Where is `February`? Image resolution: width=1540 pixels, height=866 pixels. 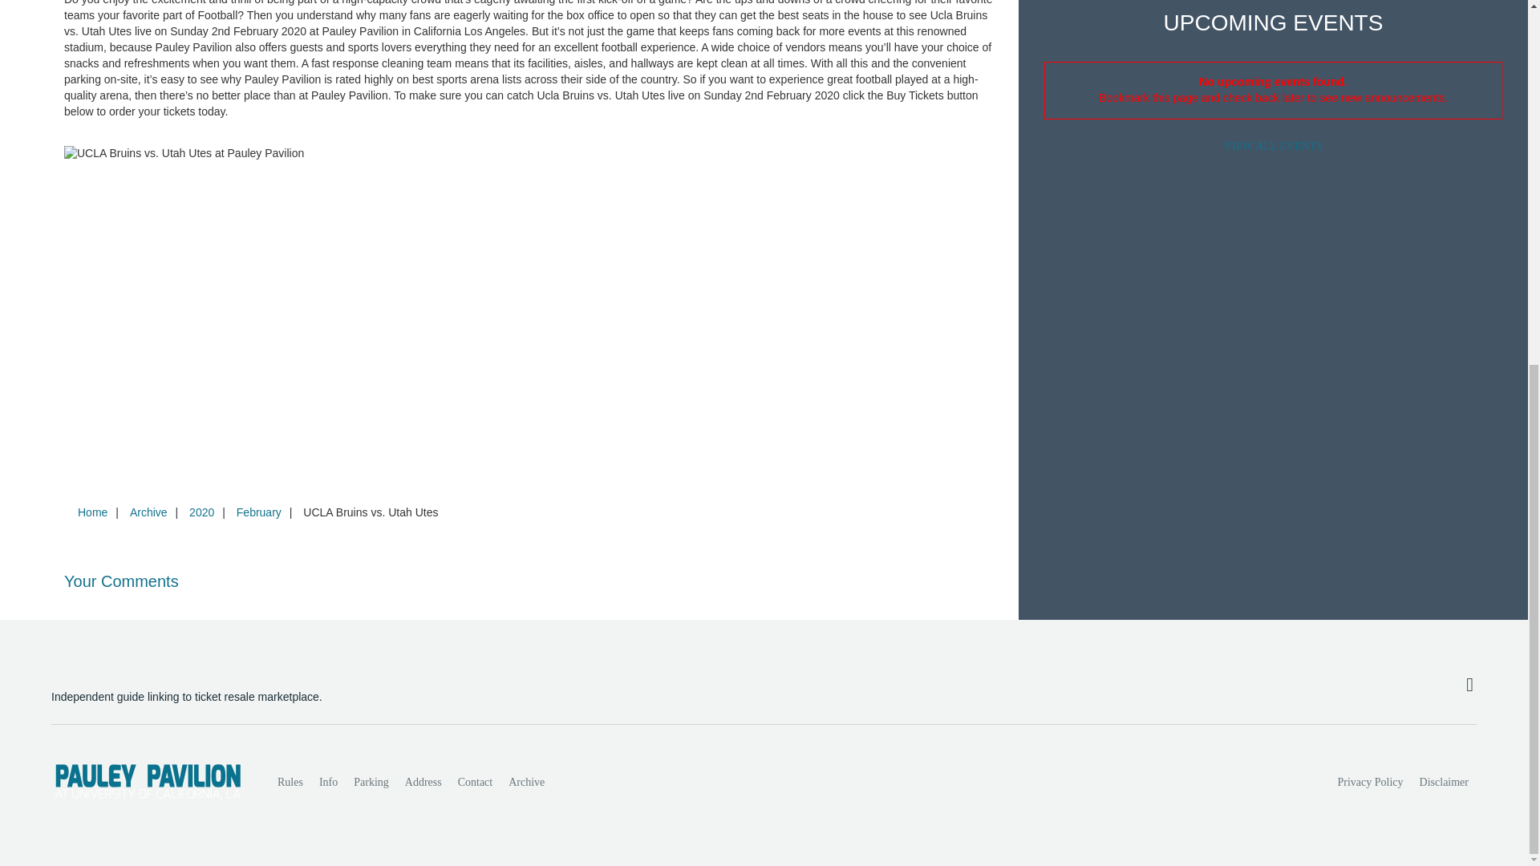 February is located at coordinates (258, 512).